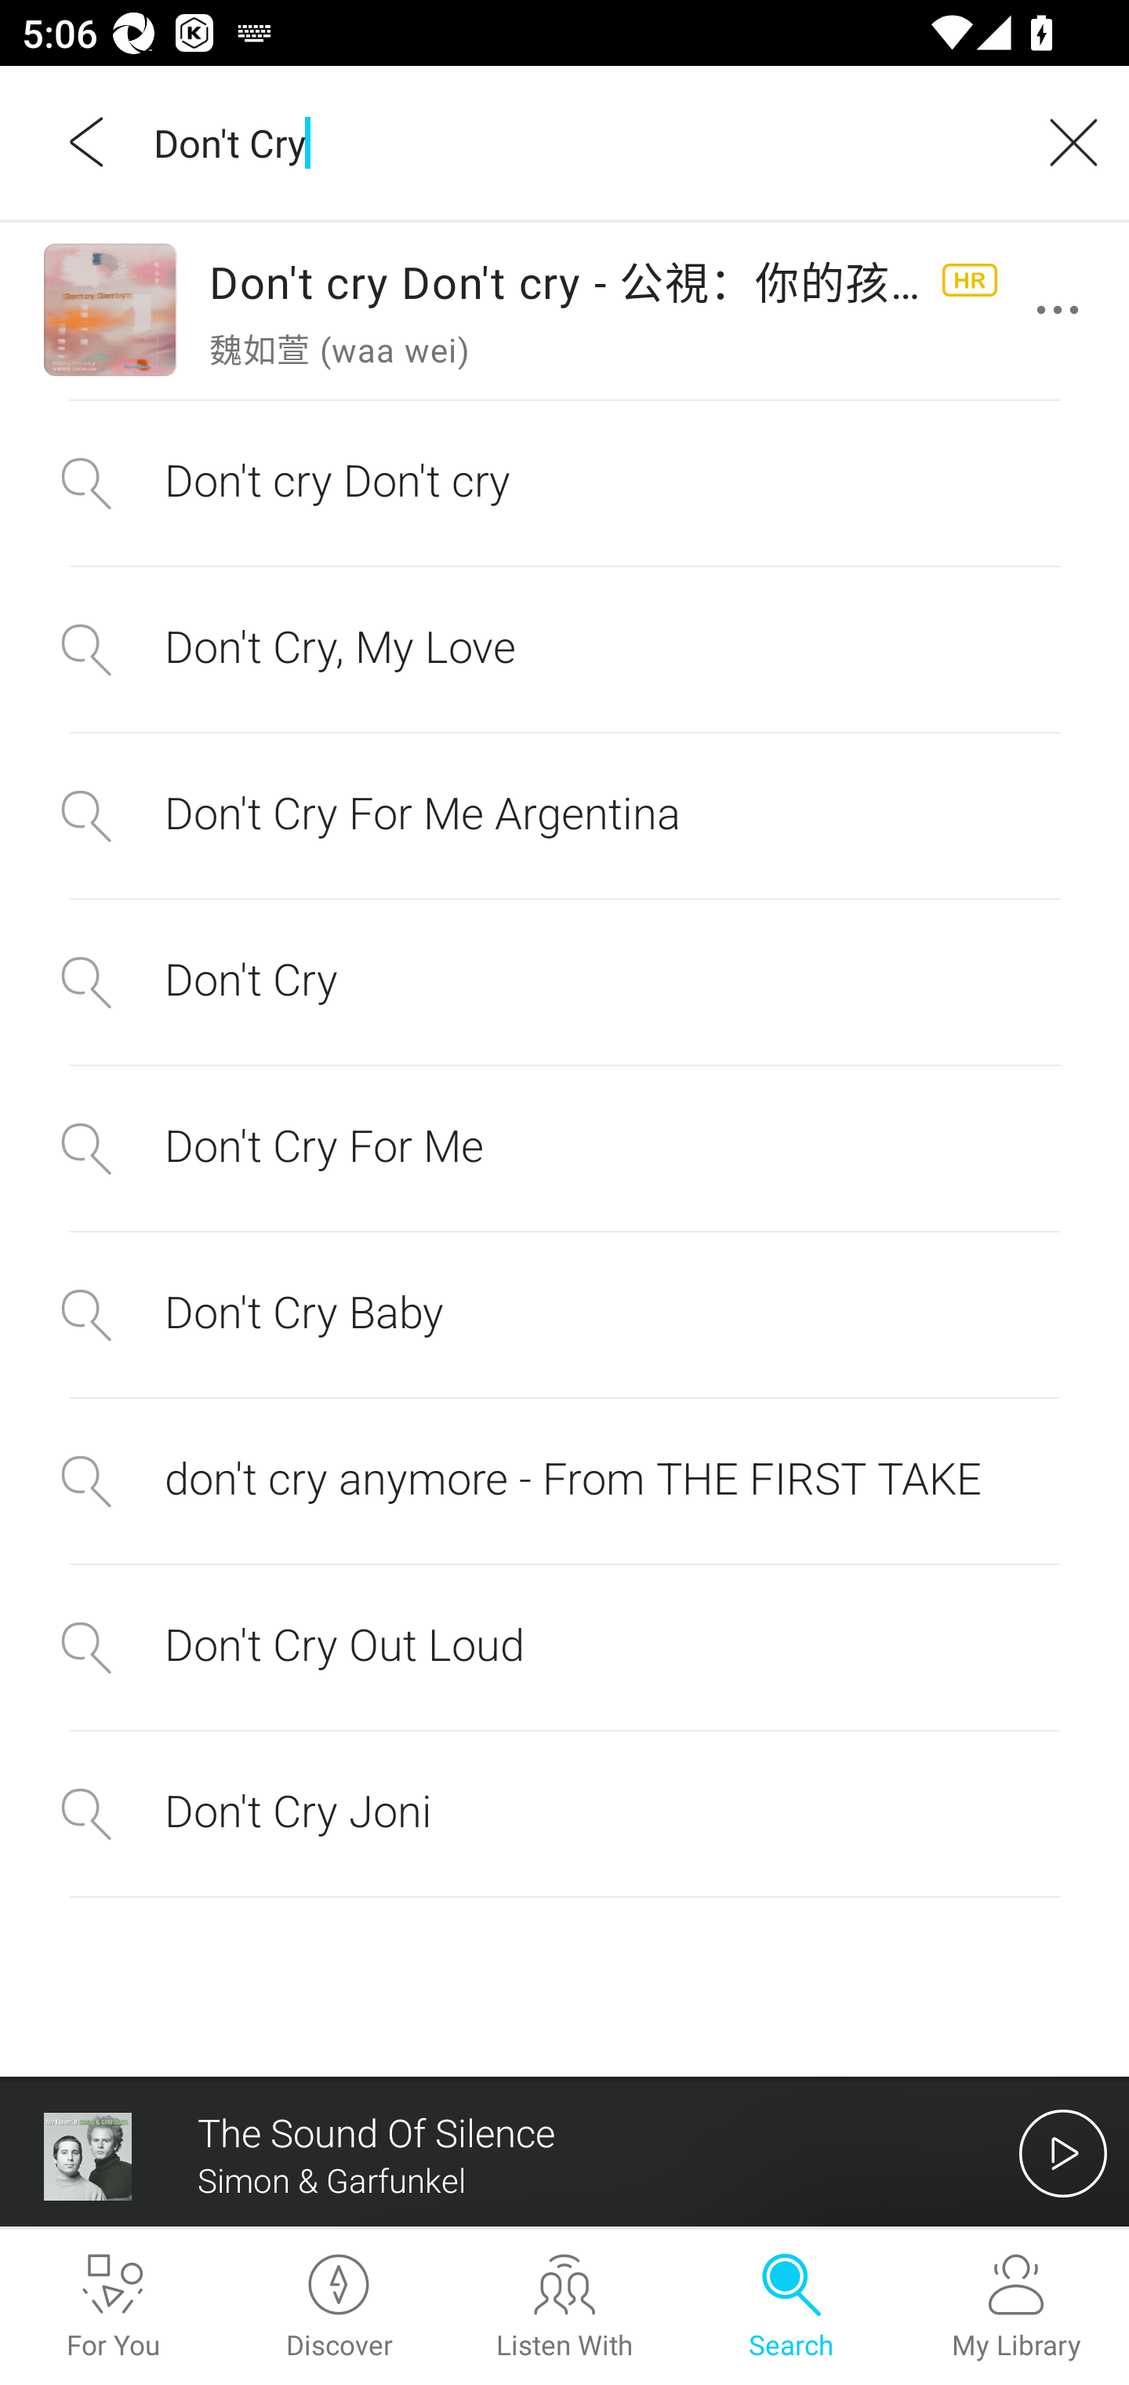 The height and width of the screenshot is (2385, 1129). I want to click on Don't cry Don't cry, so click(564, 482).